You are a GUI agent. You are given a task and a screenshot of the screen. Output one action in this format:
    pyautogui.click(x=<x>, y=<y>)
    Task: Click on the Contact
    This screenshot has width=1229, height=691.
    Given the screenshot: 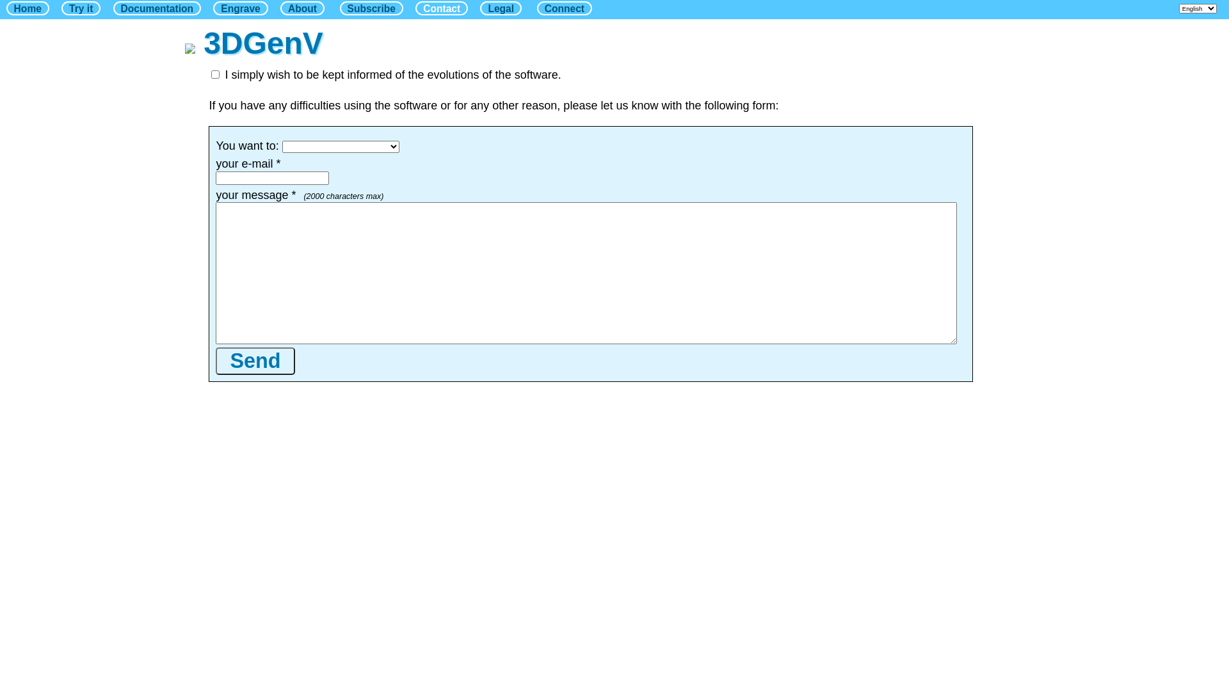 What is the action you would take?
    pyautogui.click(x=442, y=8)
    